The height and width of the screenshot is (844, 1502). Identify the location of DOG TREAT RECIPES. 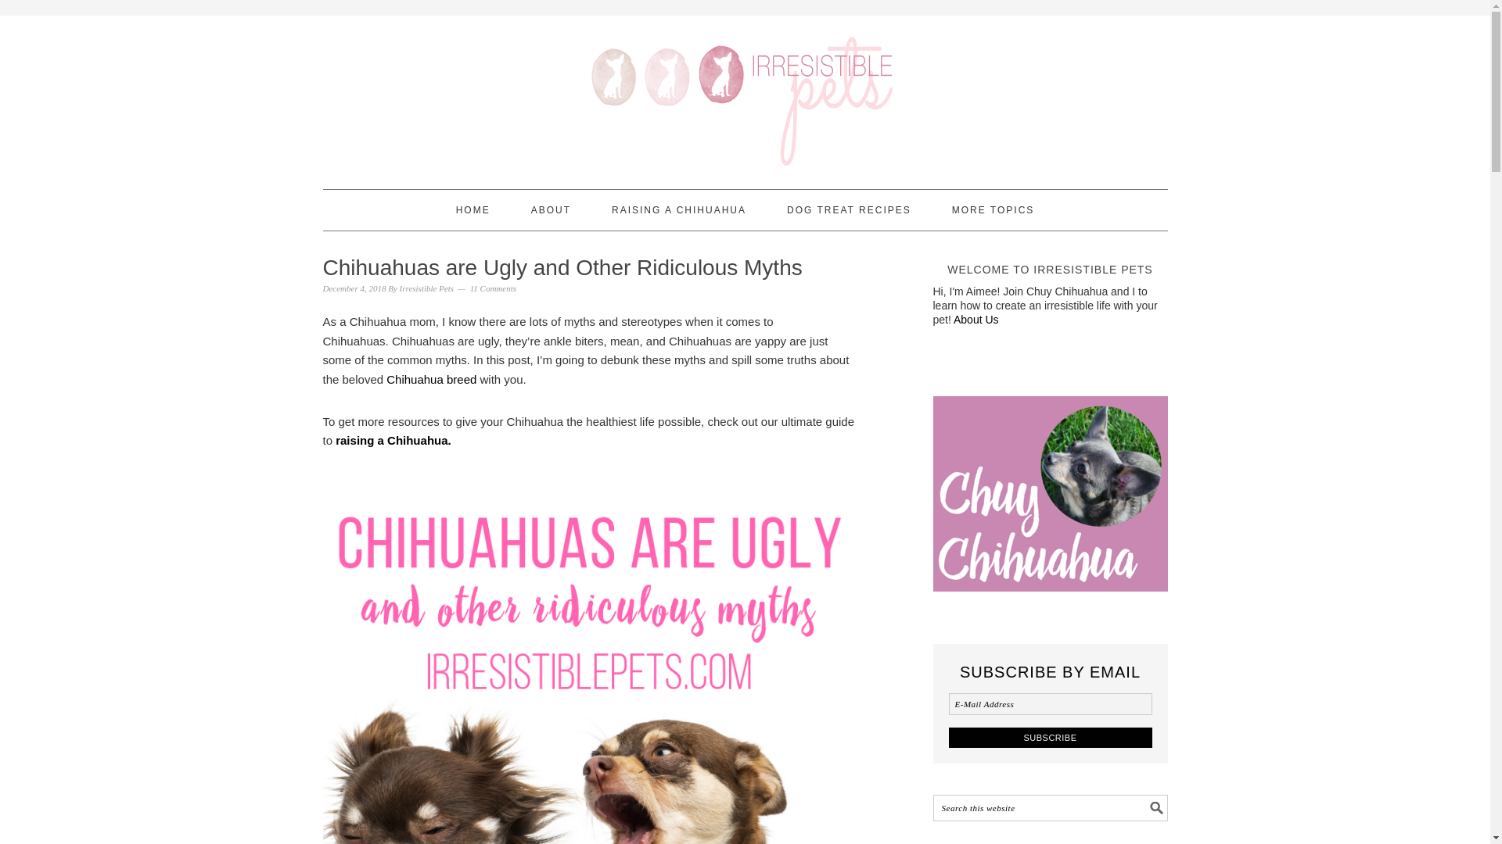
(850, 209).